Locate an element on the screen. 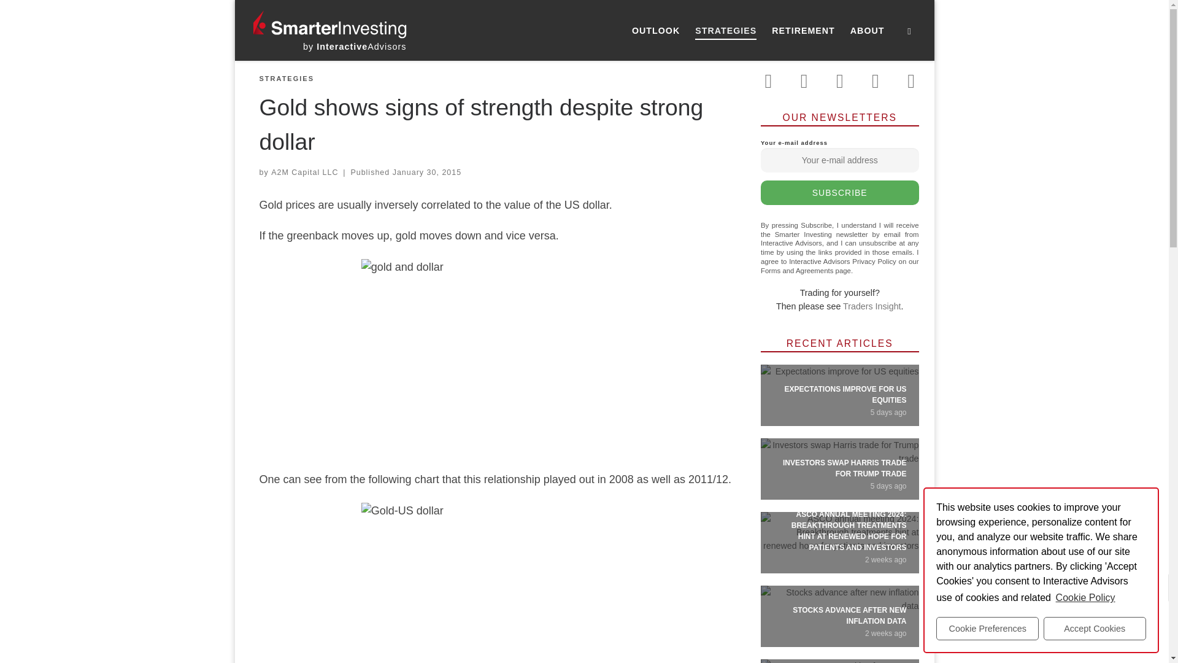 The height and width of the screenshot is (663, 1178). STRATEGIES is located at coordinates (726, 31).